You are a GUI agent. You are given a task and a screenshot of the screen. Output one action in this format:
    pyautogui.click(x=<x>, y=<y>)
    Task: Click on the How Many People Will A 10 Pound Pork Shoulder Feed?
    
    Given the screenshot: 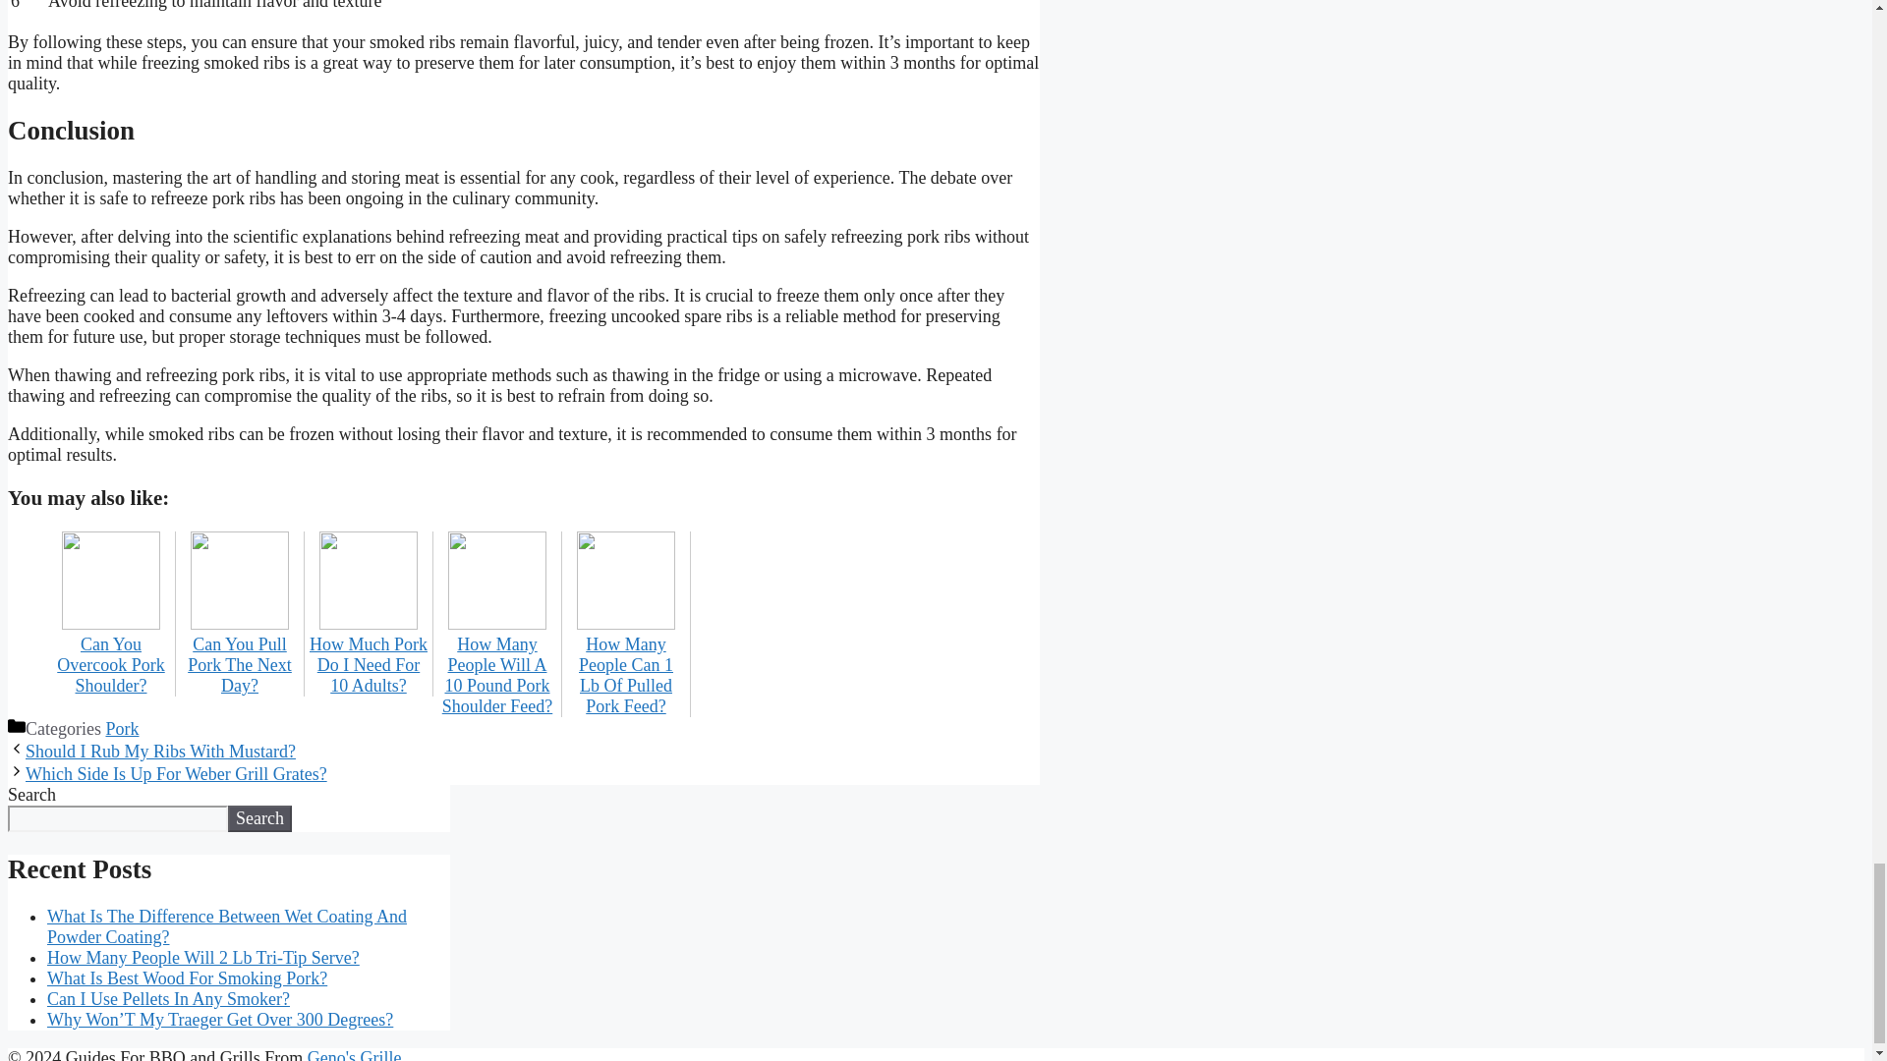 What is the action you would take?
    pyautogui.click(x=497, y=665)
    